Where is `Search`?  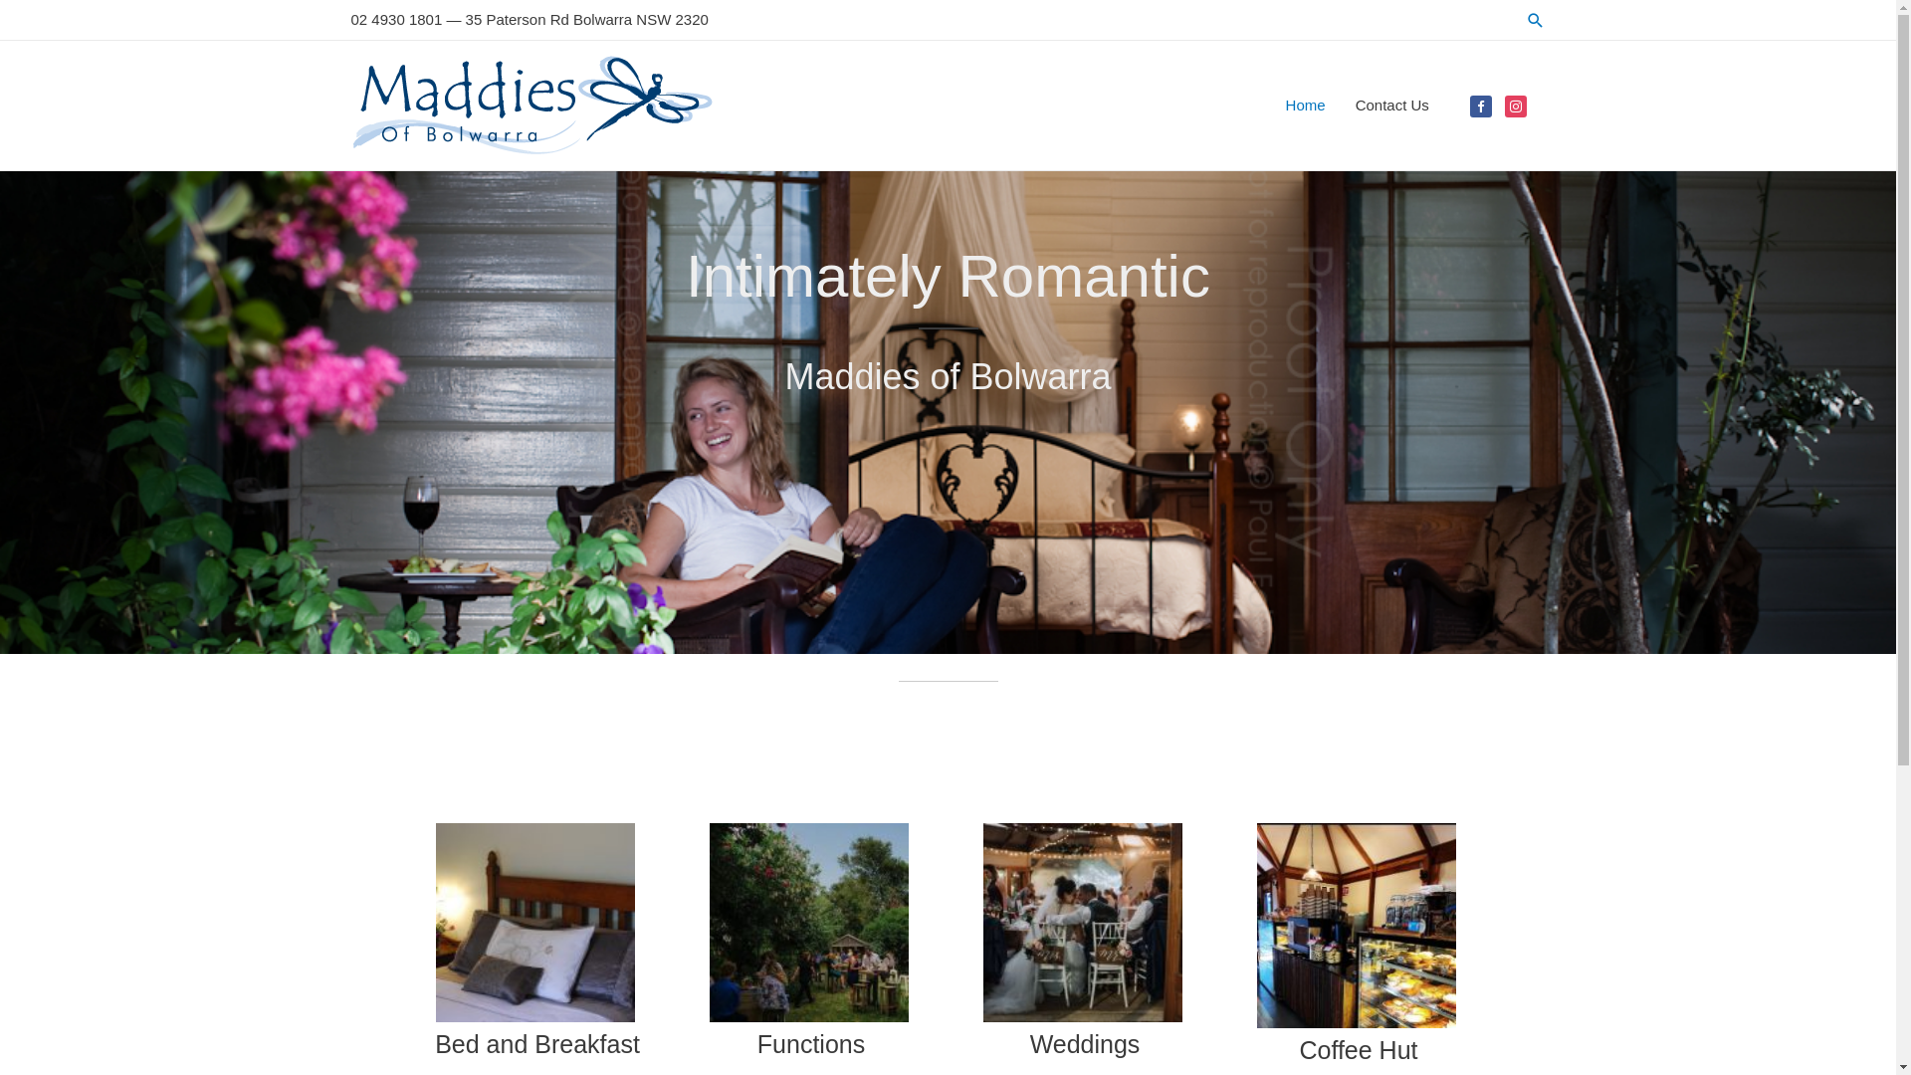
Search is located at coordinates (50, 19).